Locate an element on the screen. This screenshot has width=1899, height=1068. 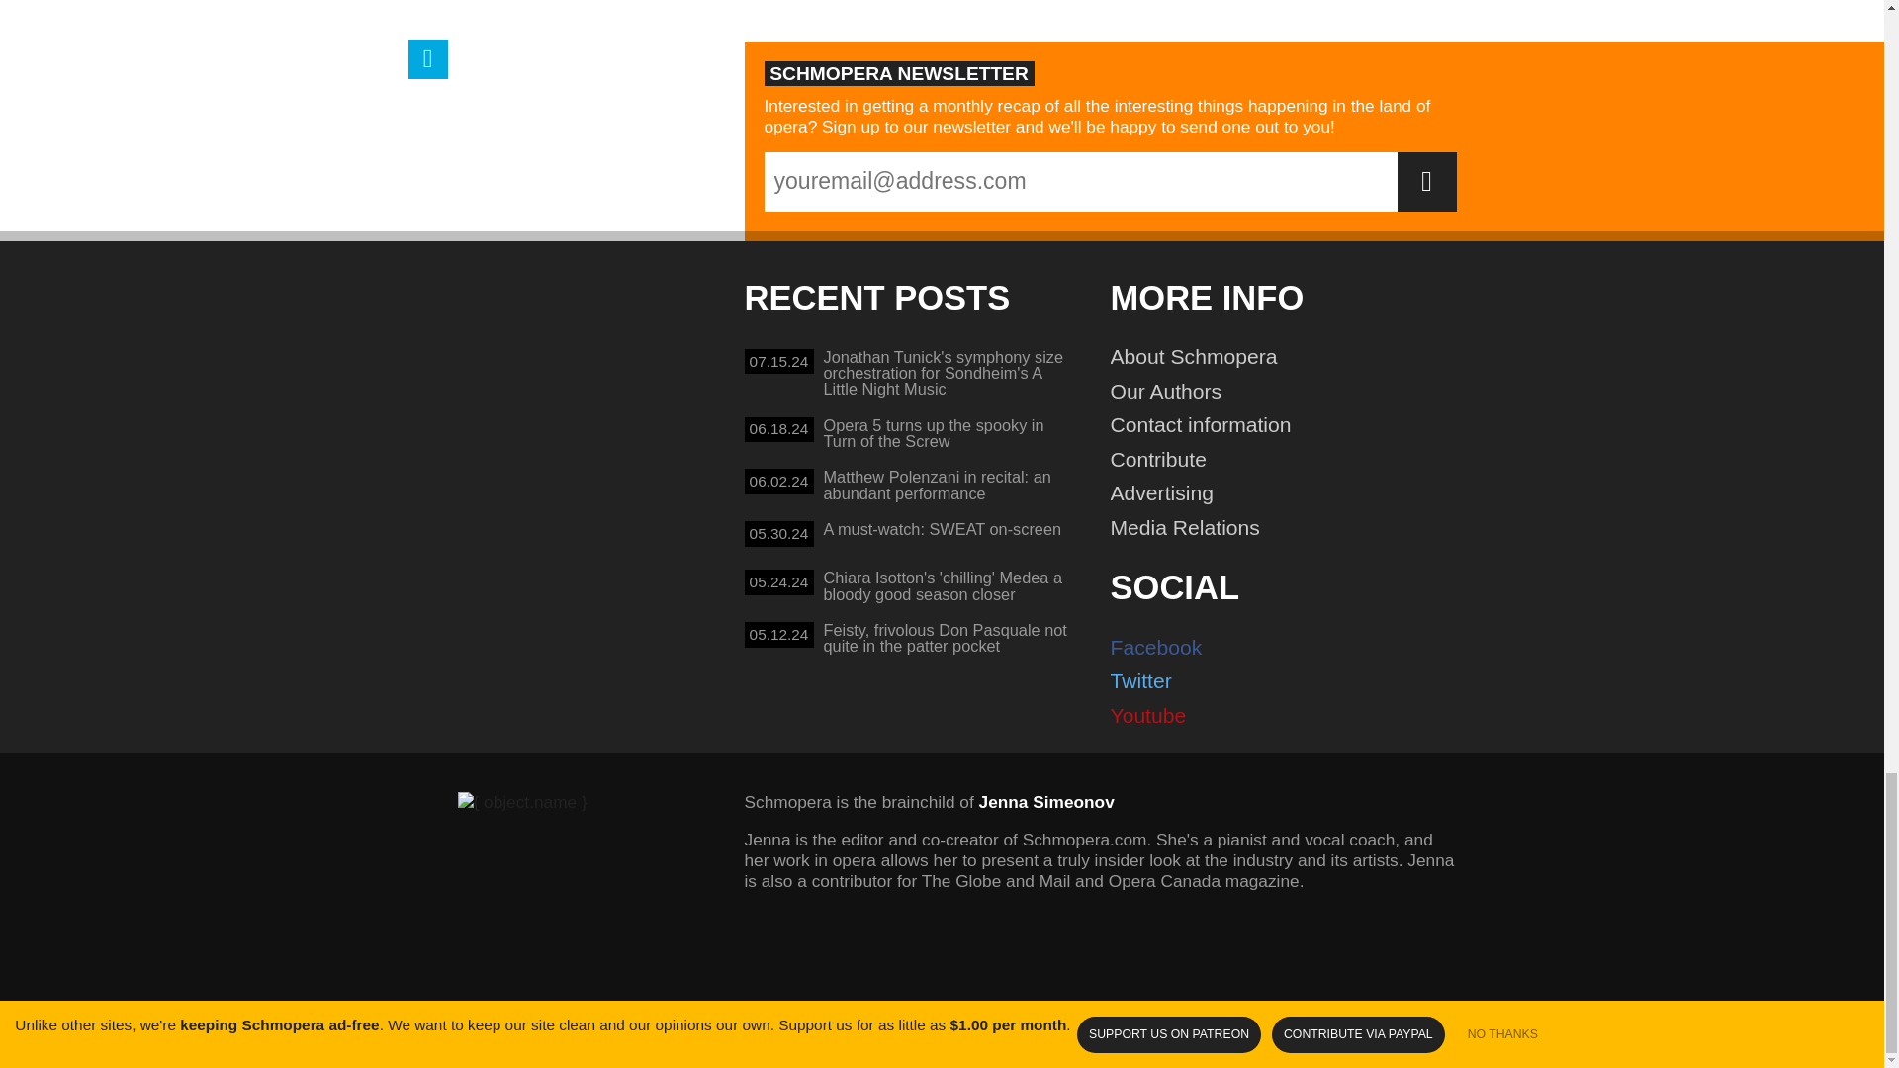
Youtube is located at coordinates (1292, 716).